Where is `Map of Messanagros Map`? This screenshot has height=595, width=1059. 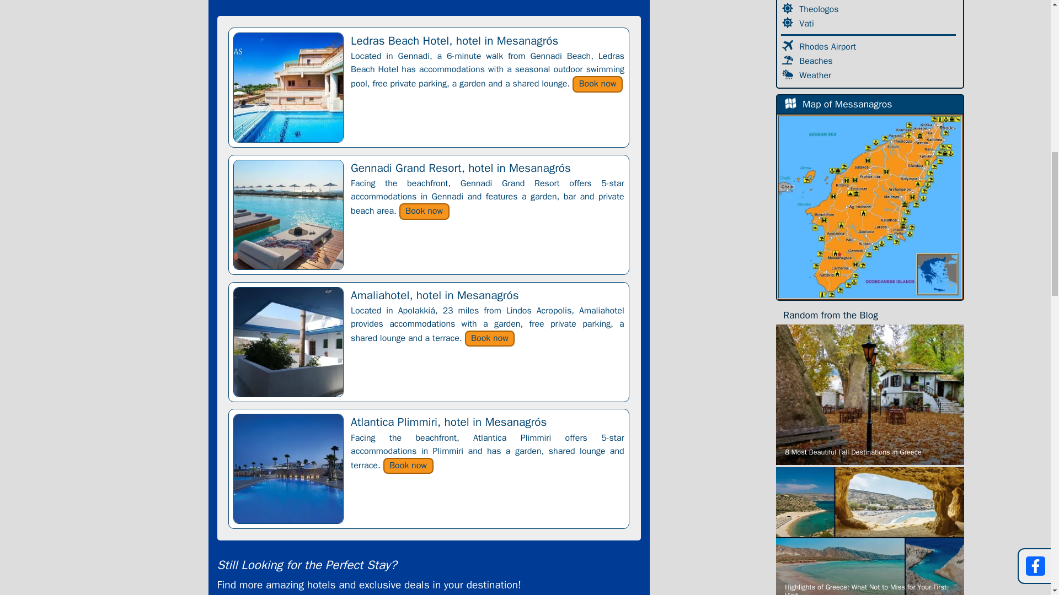 Map of Messanagros Map is located at coordinates (870, 206).